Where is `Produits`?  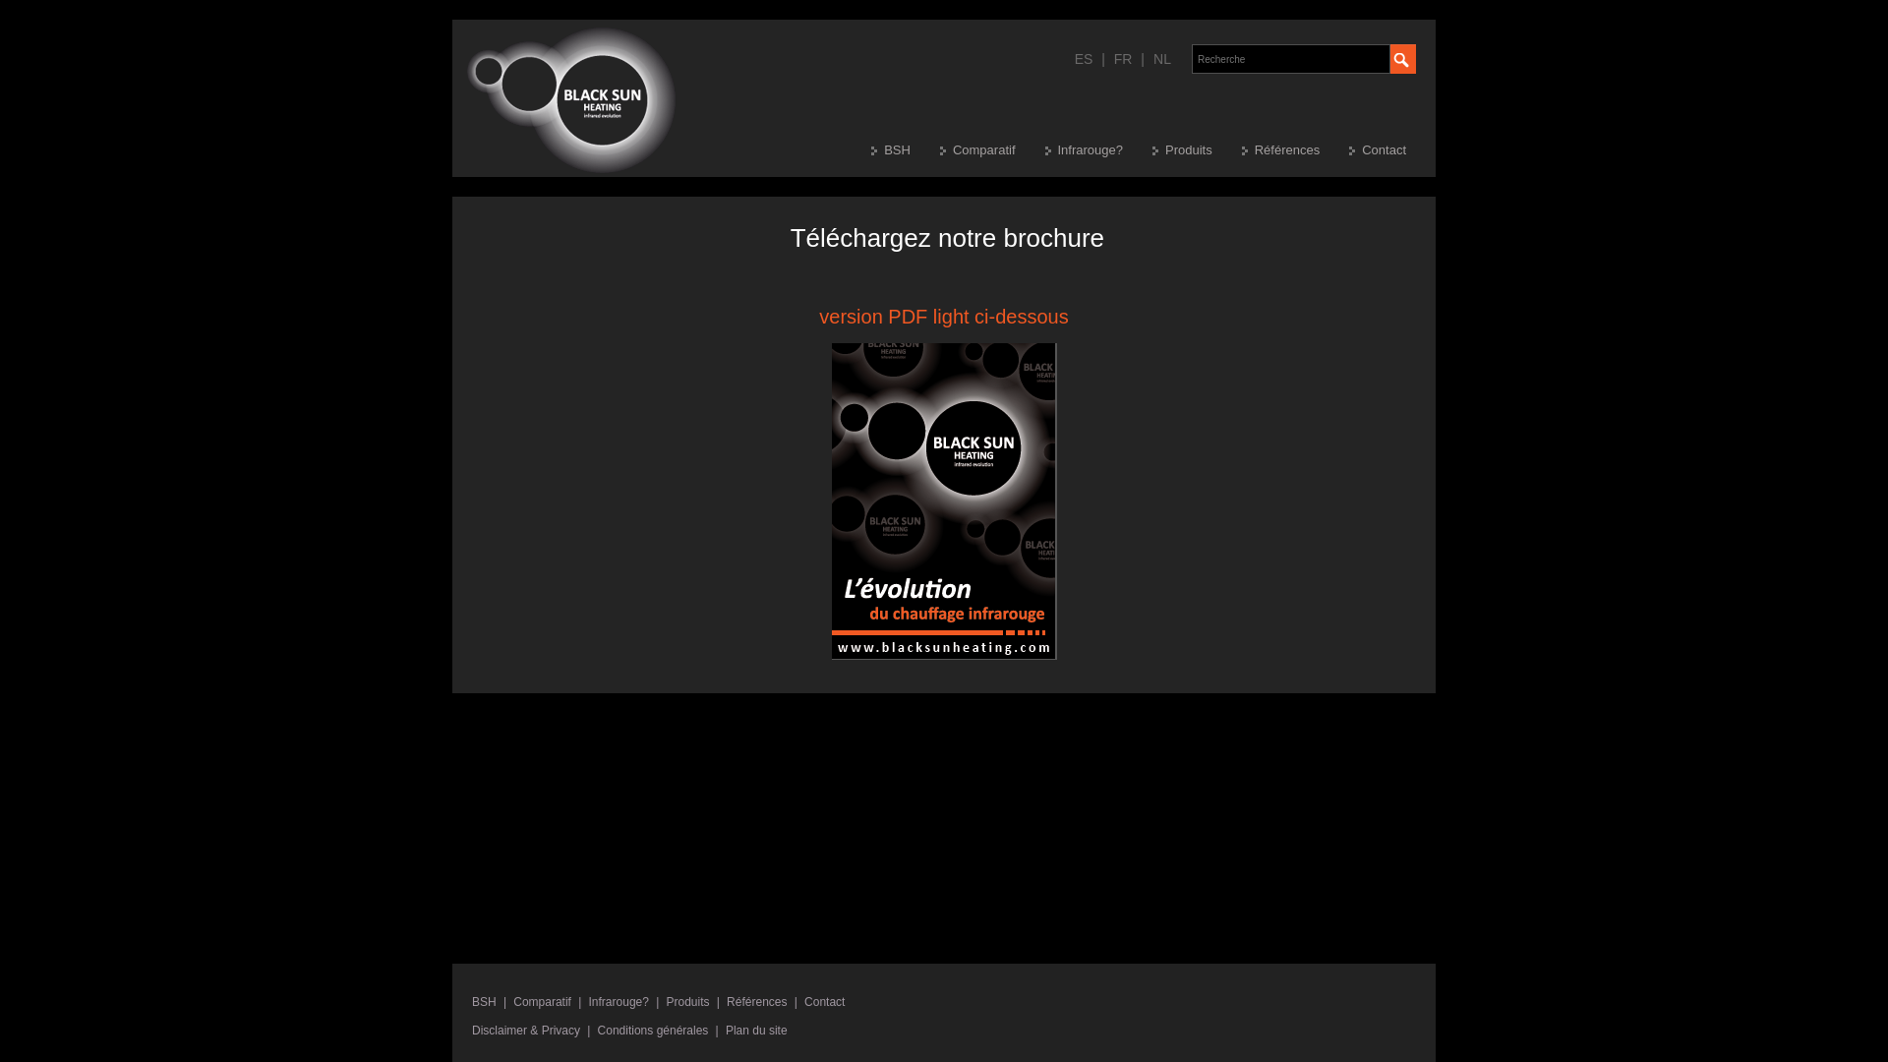
Produits is located at coordinates (1198, 150).